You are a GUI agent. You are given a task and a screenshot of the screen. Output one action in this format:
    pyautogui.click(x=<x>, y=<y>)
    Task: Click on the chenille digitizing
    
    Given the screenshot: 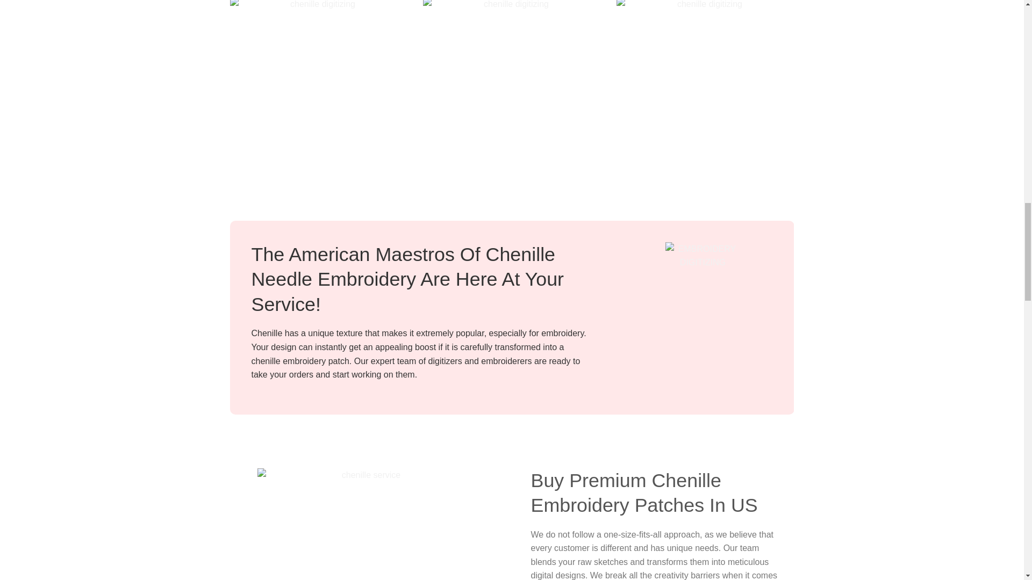 What is the action you would take?
    pyautogui.click(x=512, y=77)
    